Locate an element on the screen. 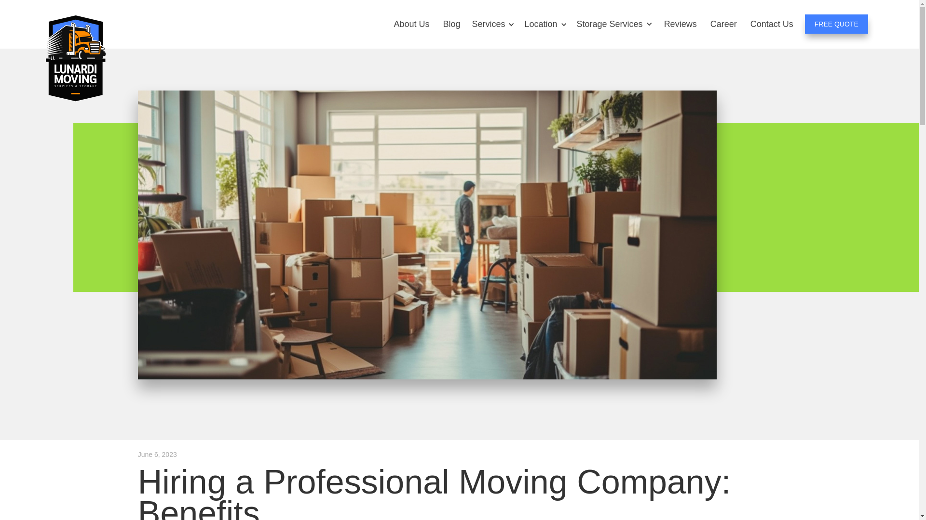 Image resolution: width=926 pixels, height=520 pixels. Reviews is located at coordinates (681, 24).